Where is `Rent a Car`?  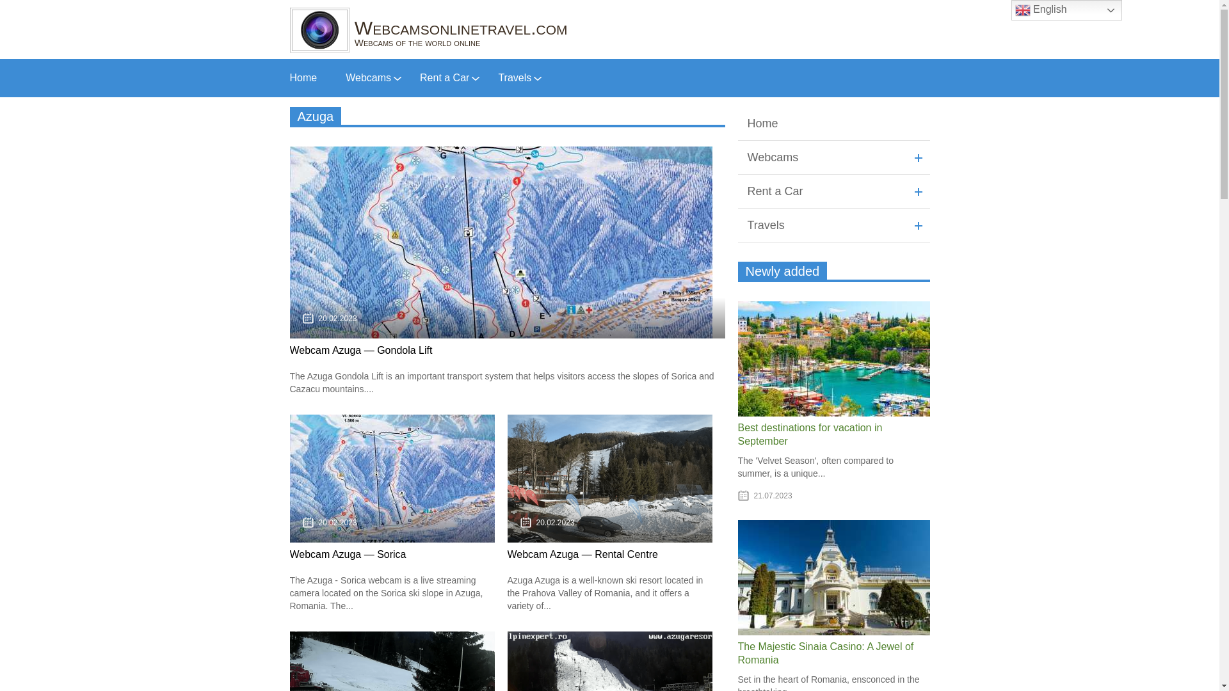
Rent a Car is located at coordinates (444, 77).